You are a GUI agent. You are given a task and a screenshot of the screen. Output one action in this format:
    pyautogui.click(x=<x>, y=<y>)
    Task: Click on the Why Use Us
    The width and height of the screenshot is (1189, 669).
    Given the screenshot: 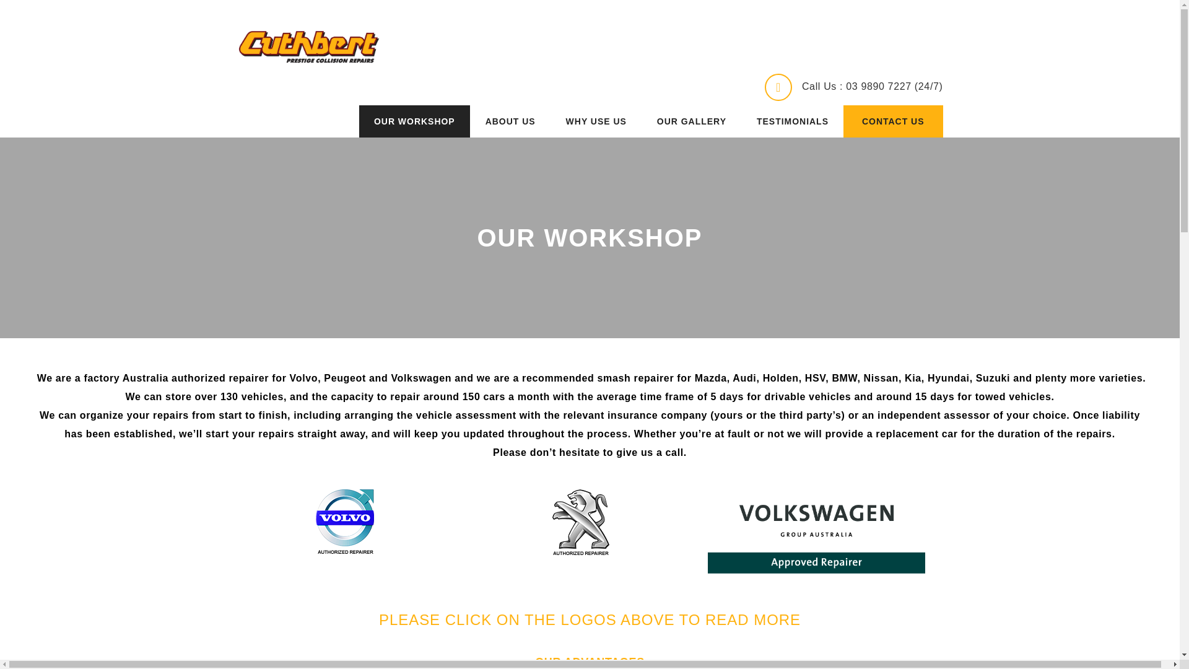 What is the action you would take?
    pyautogui.click(x=596, y=121)
    